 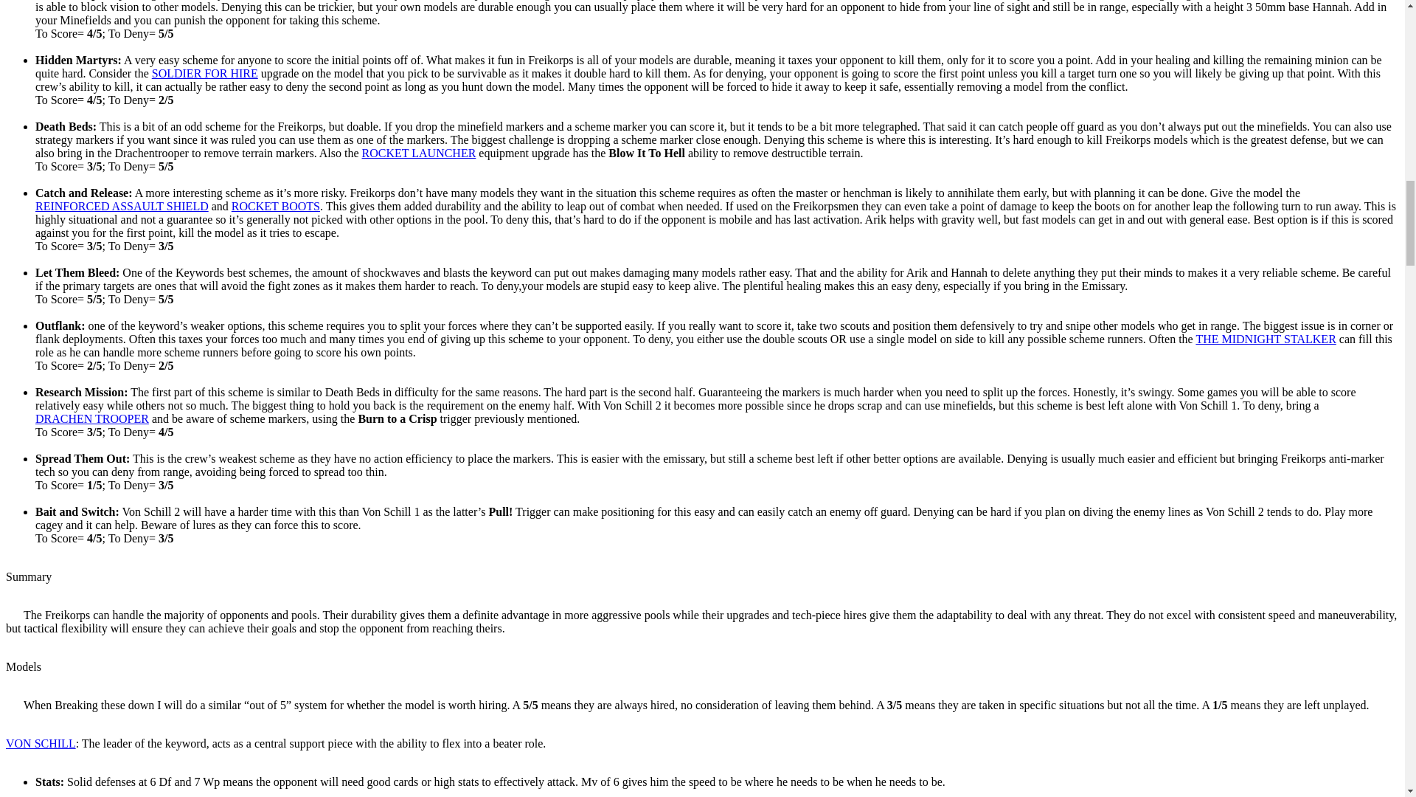 I want to click on SOLDIER FOR HIRE, so click(x=204, y=73).